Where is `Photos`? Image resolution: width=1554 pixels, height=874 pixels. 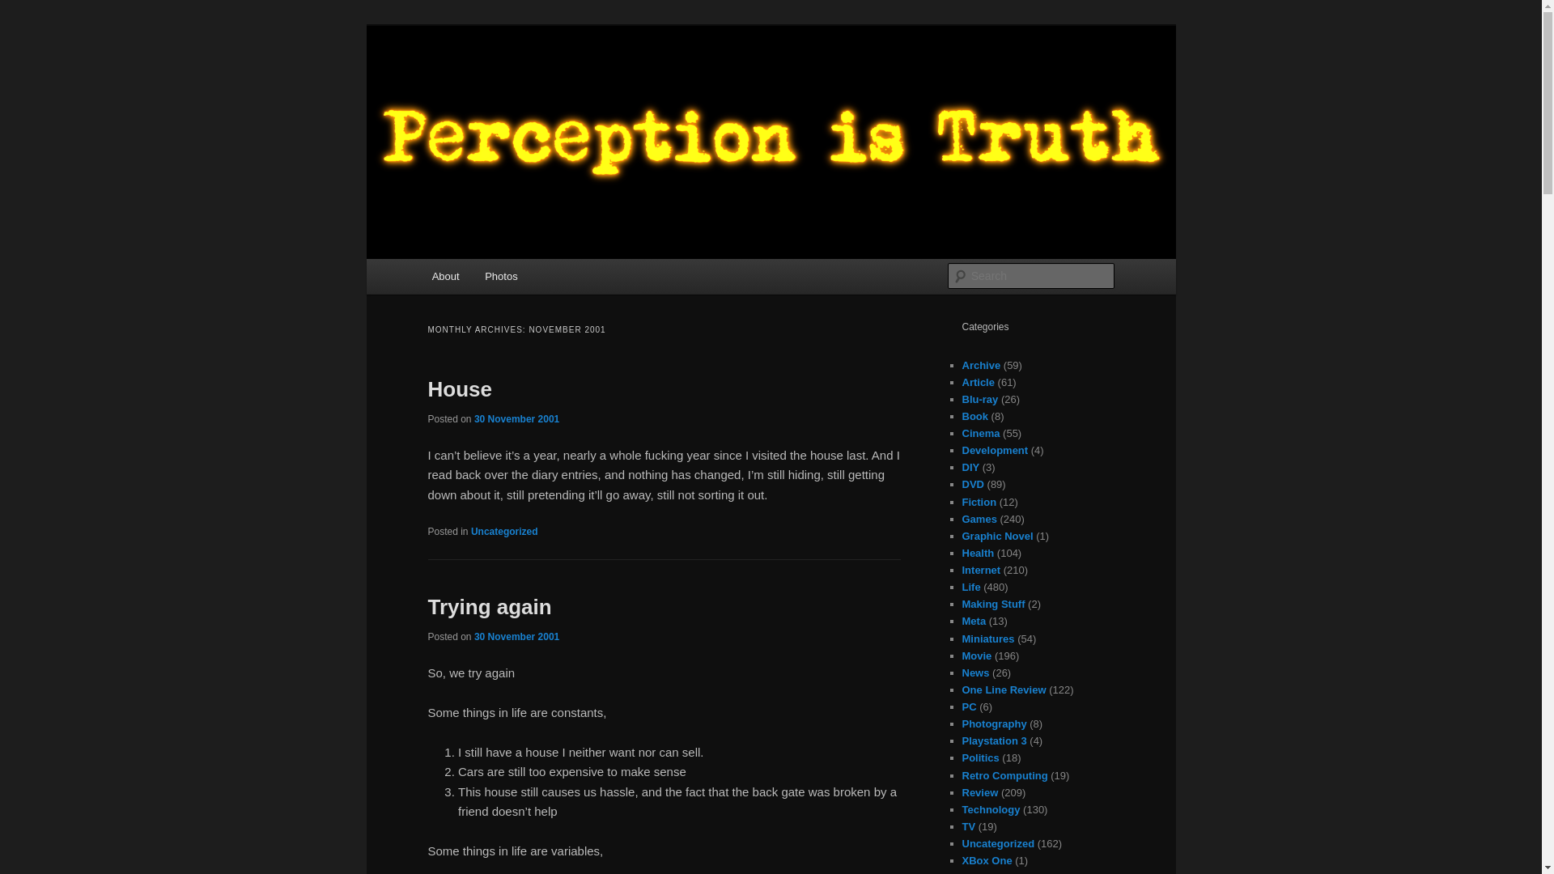 Photos is located at coordinates (500, 275).